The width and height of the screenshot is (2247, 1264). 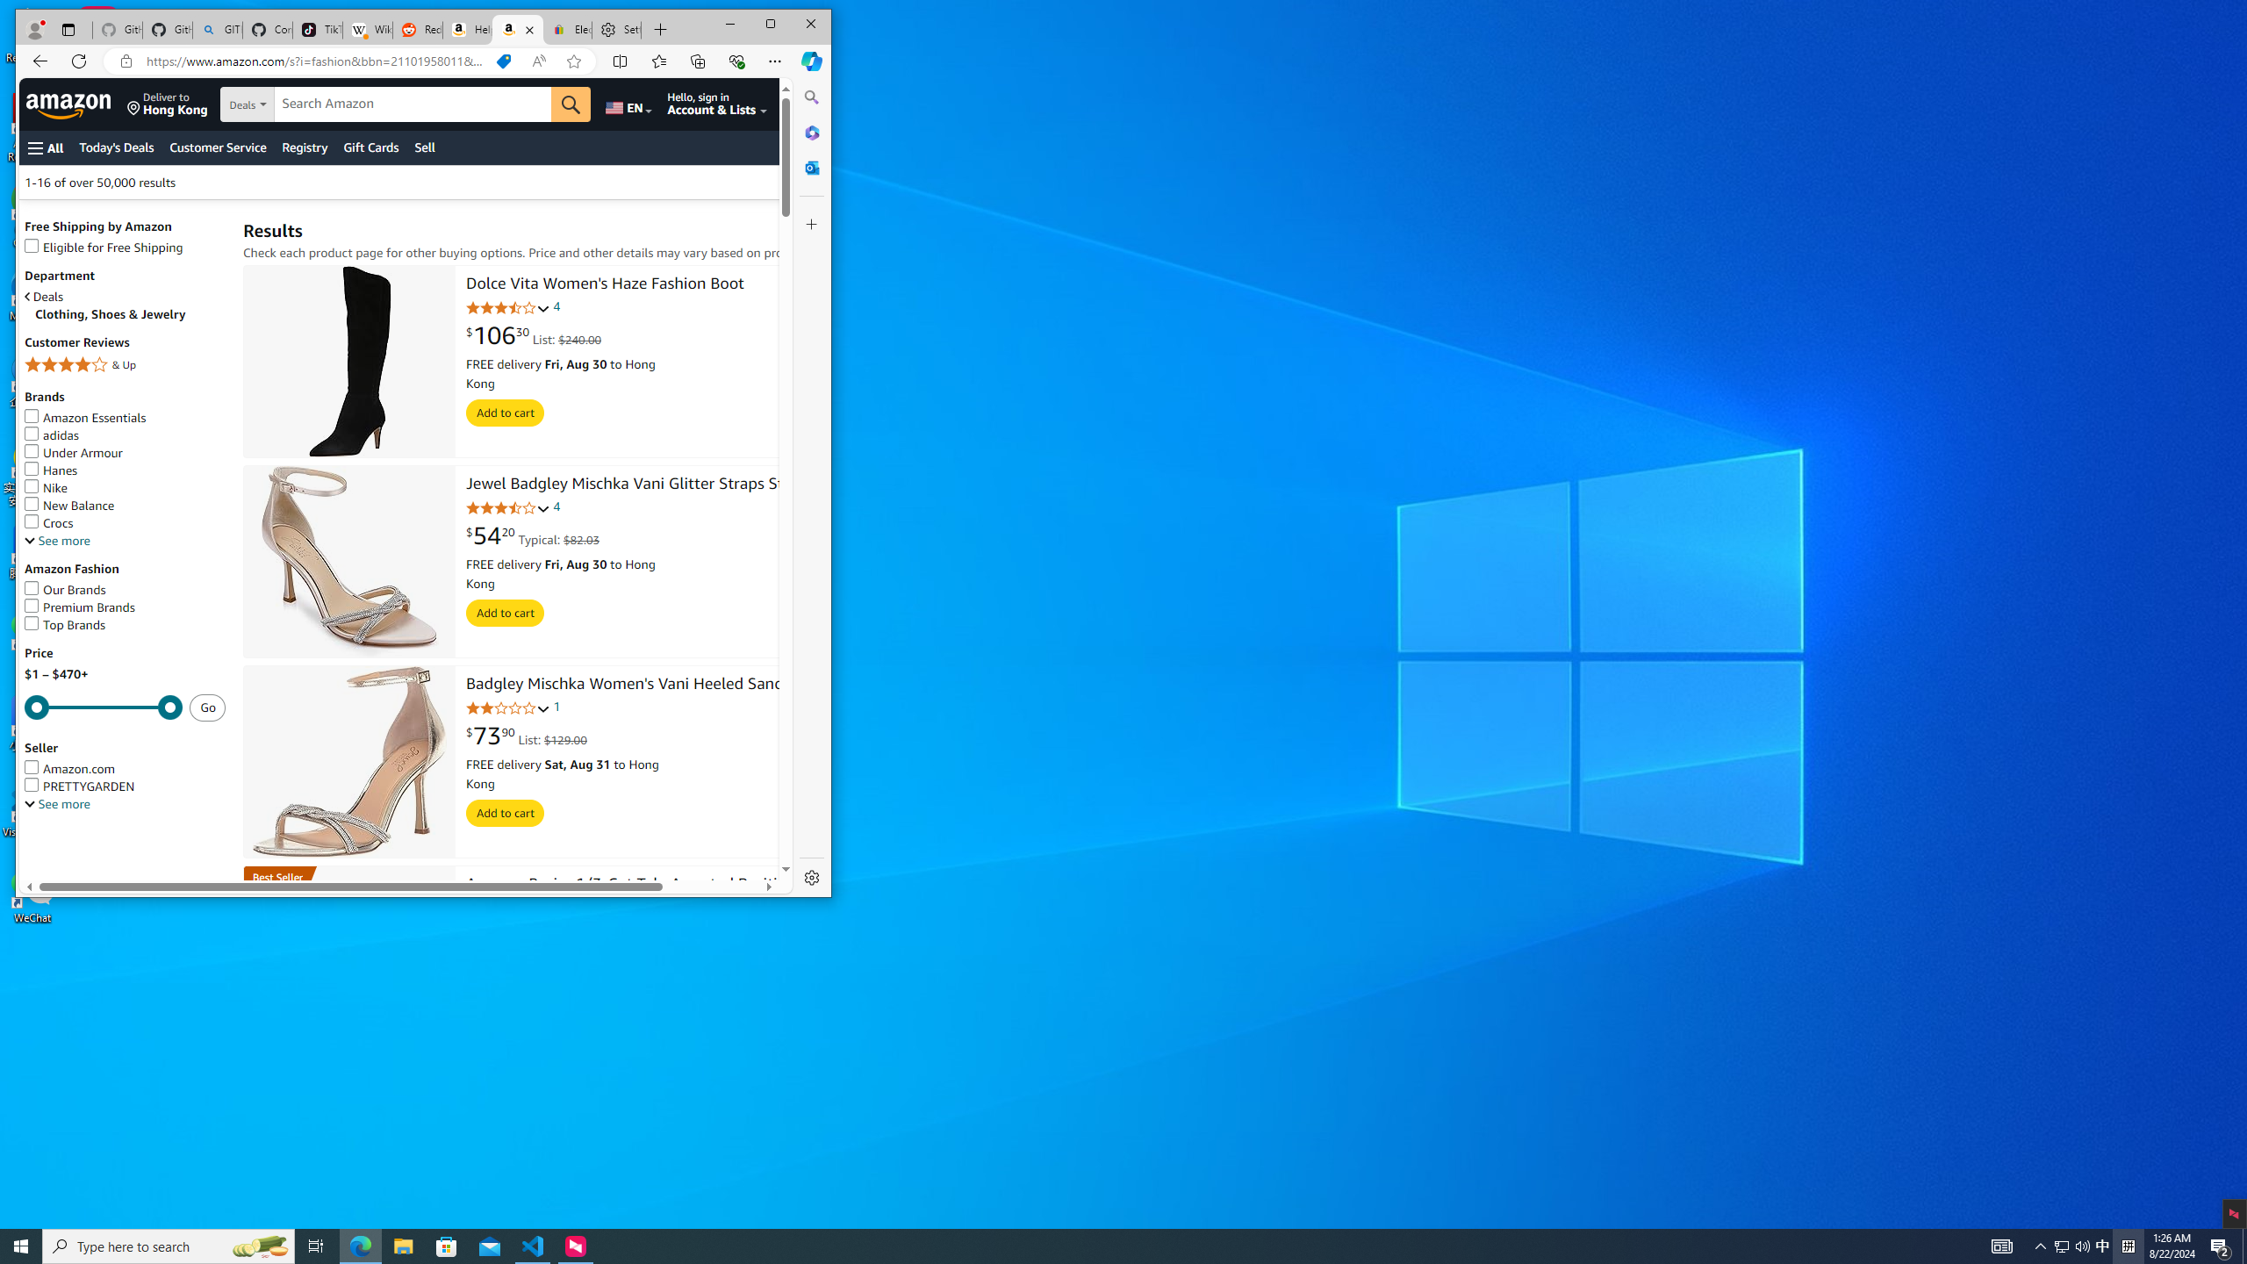 I want to click on $106.30 List: $240.00, so click(x=534, y=335).